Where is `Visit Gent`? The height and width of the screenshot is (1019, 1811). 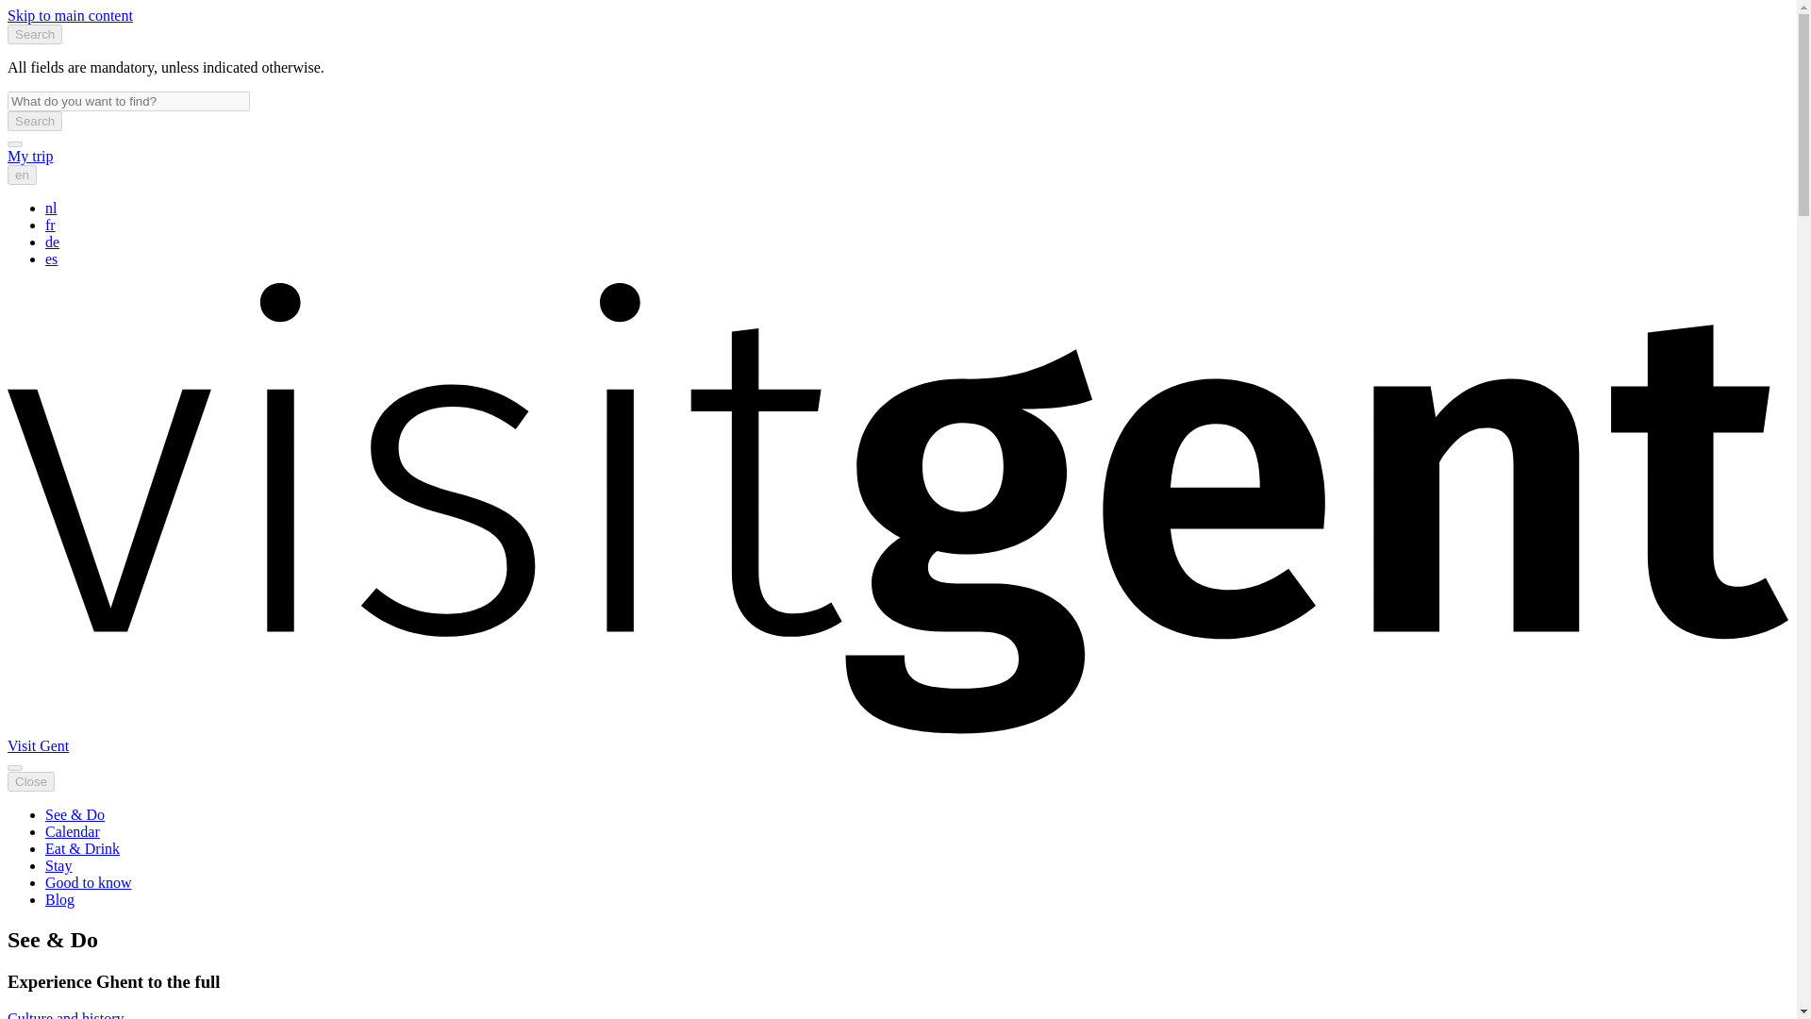 Visit Gent is located at coordinates (38, 745).